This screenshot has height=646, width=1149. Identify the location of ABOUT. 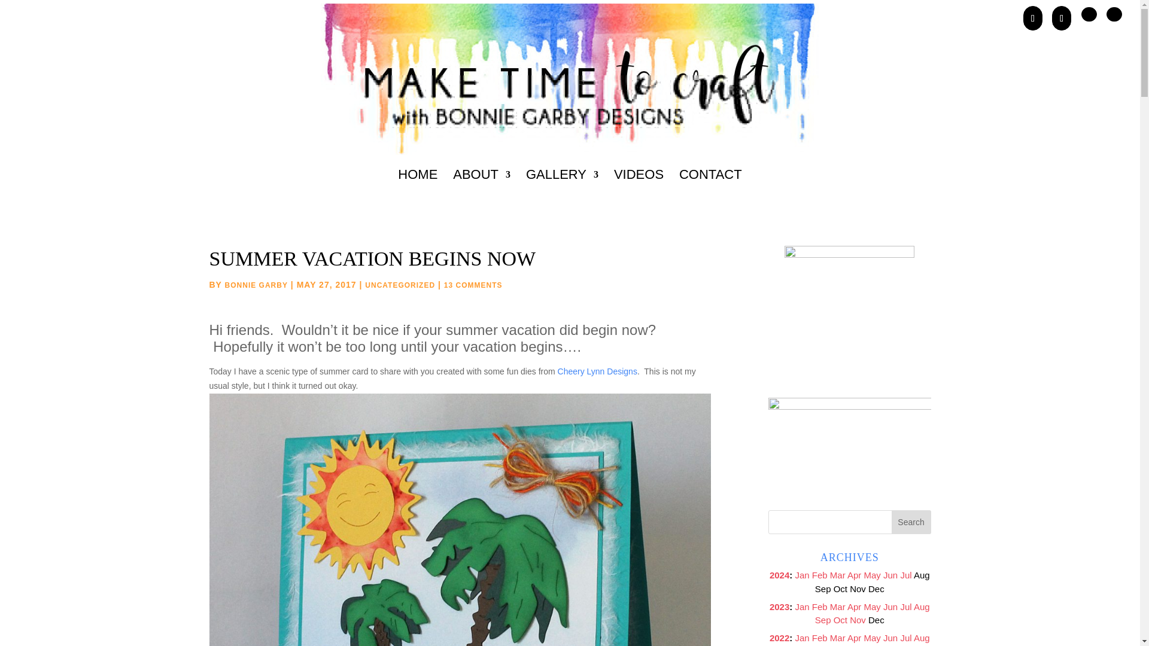
(481, 190).